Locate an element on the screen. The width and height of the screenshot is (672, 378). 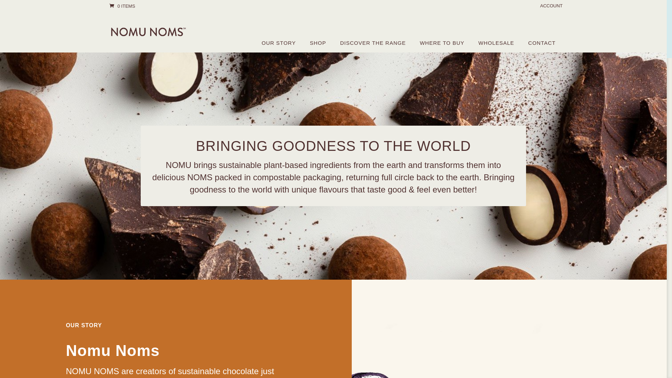
ACCOUNT is located at coordinates (551, 8).